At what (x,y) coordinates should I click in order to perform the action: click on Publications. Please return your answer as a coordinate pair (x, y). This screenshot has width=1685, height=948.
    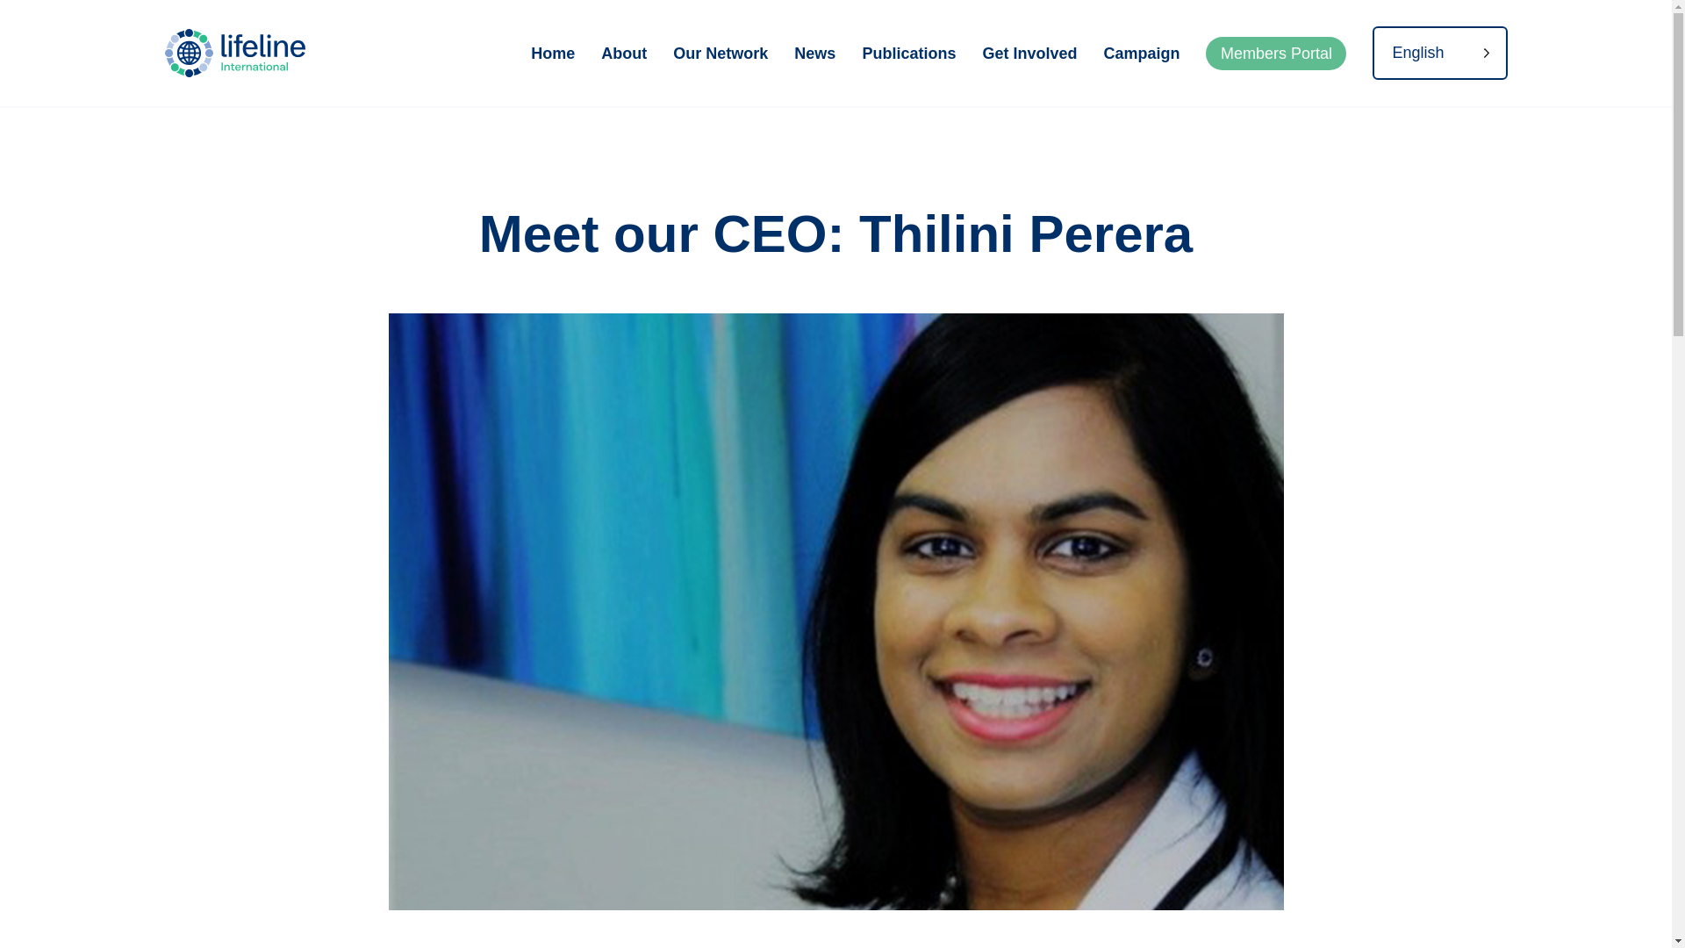
    Looking at the image, I should click on (907, 53).